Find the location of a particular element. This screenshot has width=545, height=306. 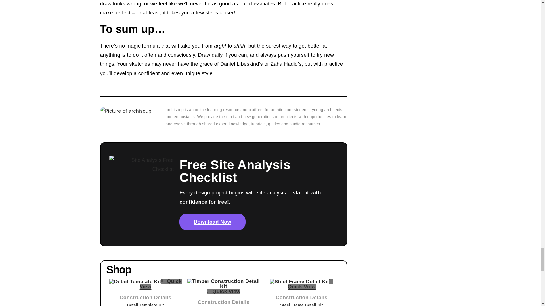

Construction Details is located at coordinates (223, 302).